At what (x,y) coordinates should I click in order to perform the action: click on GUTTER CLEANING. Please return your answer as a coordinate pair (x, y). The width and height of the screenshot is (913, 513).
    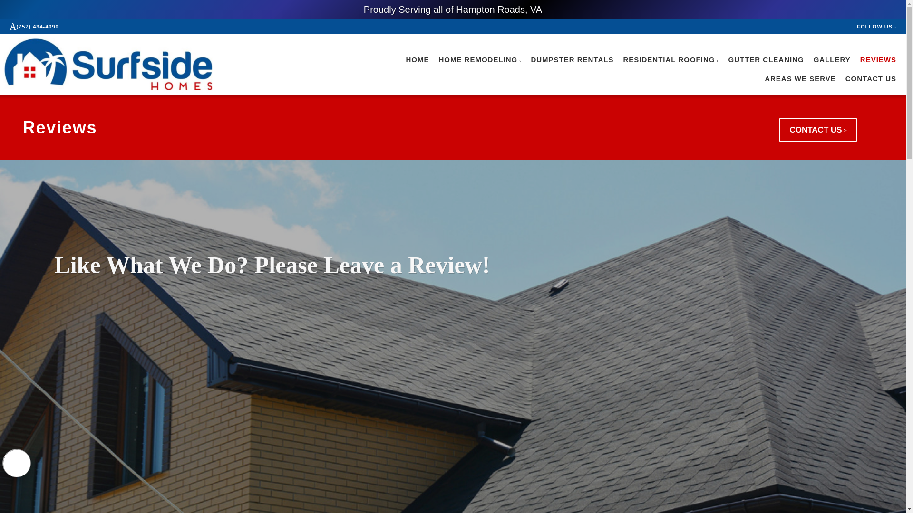
    Looking at the image, I should click on (767, 60).